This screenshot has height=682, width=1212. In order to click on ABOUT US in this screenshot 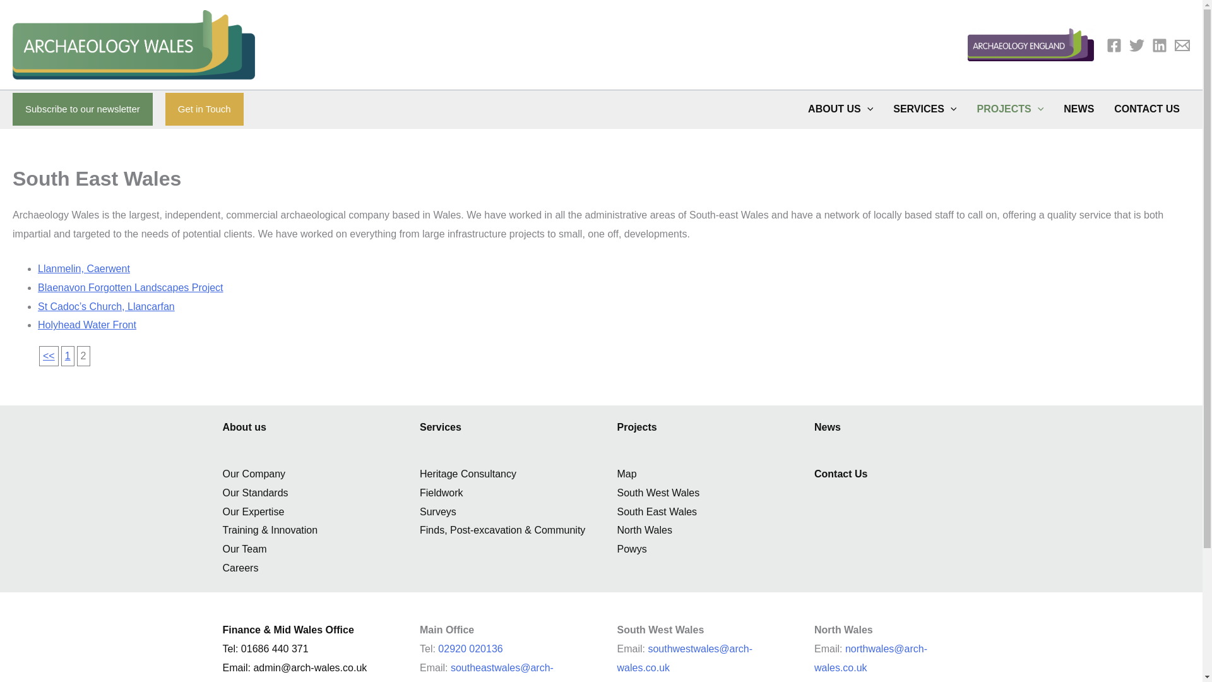, I will do `click(840, 109)`.